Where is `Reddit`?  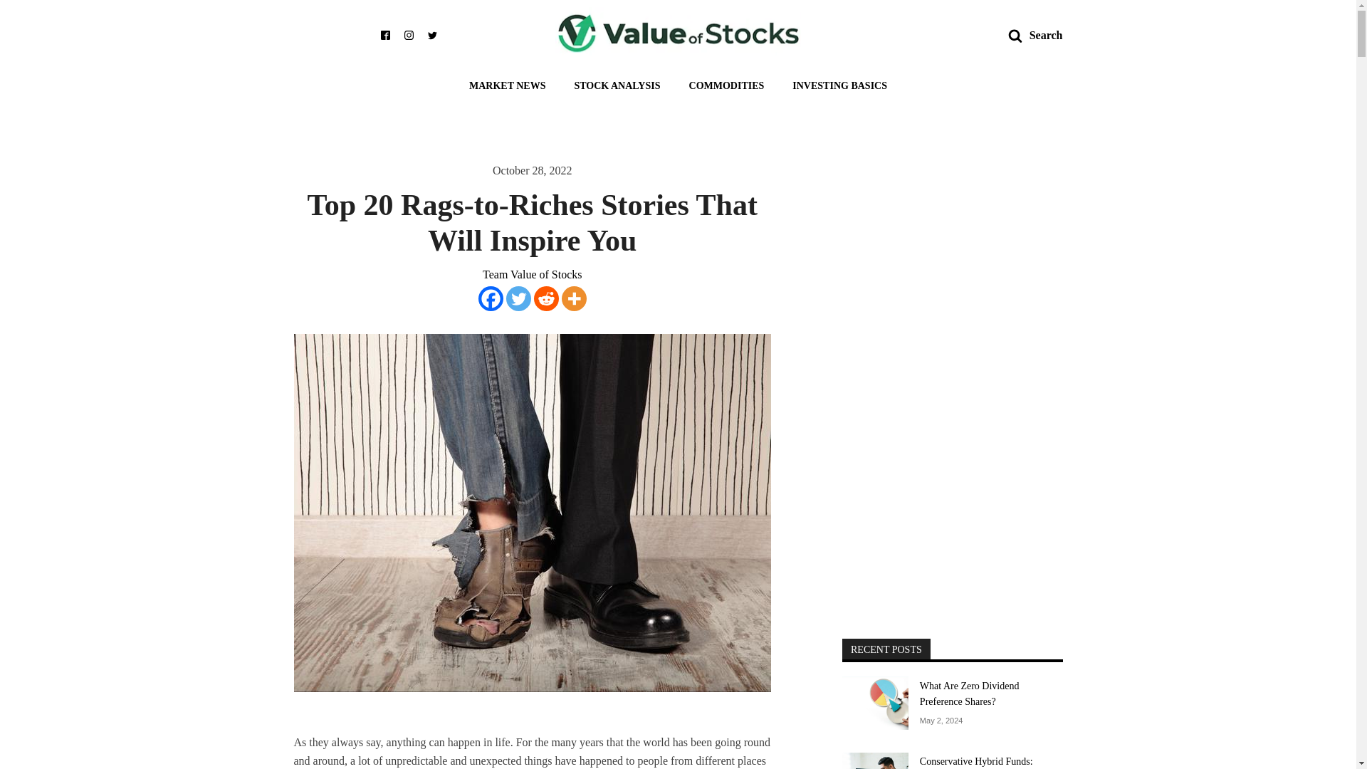
Reddit is located at coordinates (547, 298).